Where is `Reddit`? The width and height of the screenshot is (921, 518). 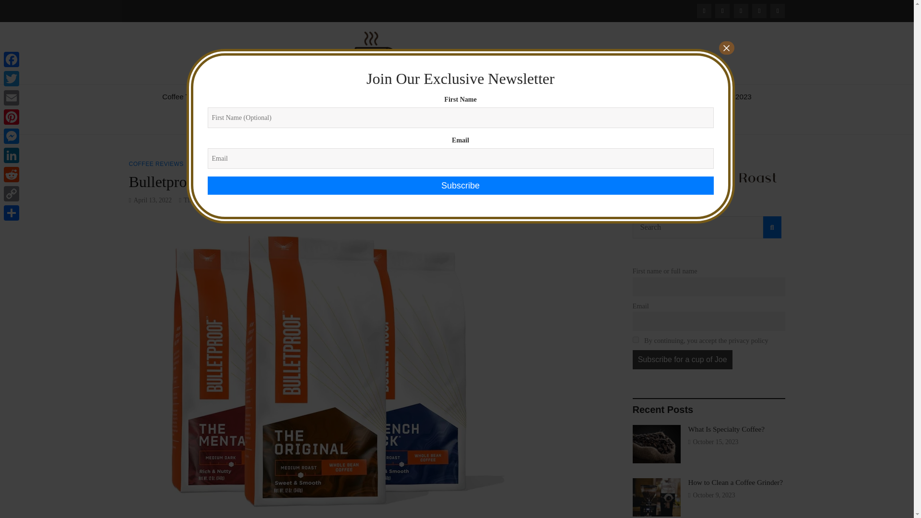
Reddit is located at coordinates (12, 175).